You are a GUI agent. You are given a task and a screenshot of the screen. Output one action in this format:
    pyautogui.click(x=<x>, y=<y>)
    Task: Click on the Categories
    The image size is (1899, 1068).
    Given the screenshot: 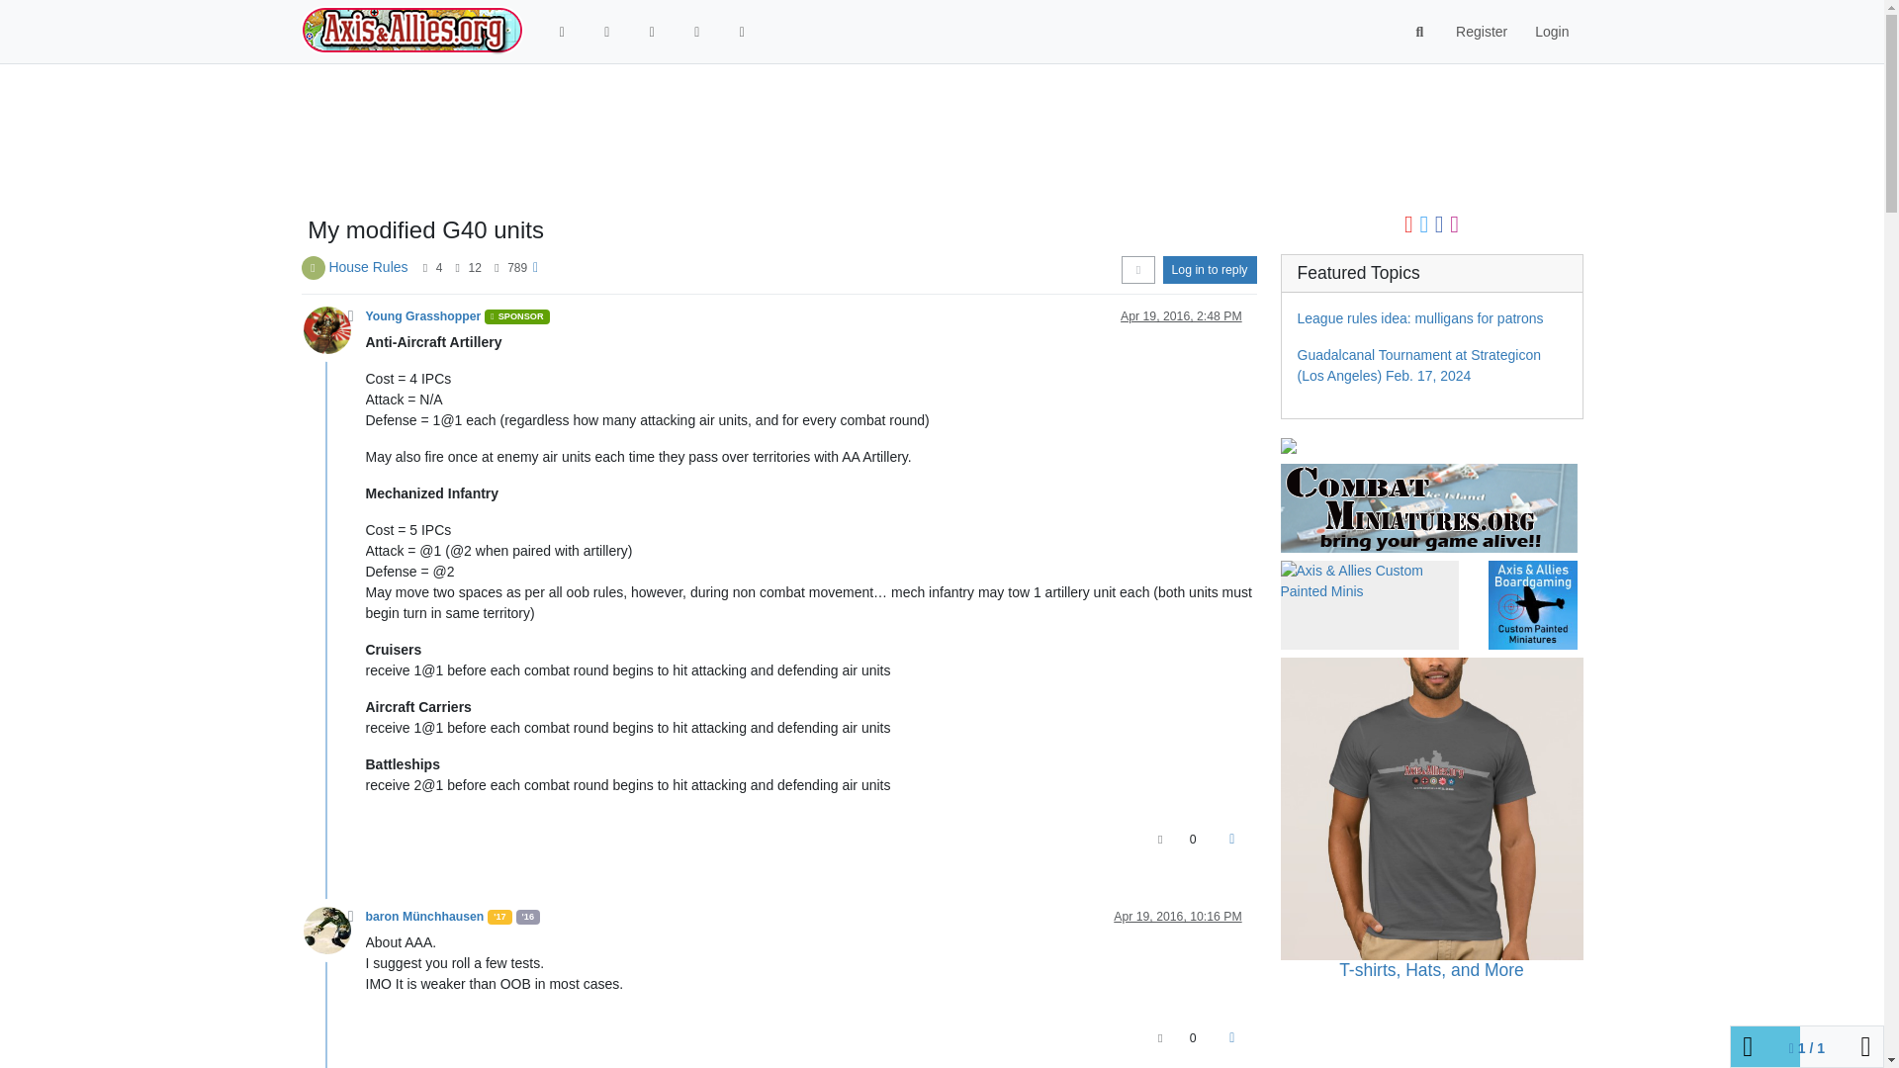 What is the action you would take?
    pyautogui.click(x=607, y=32)
    